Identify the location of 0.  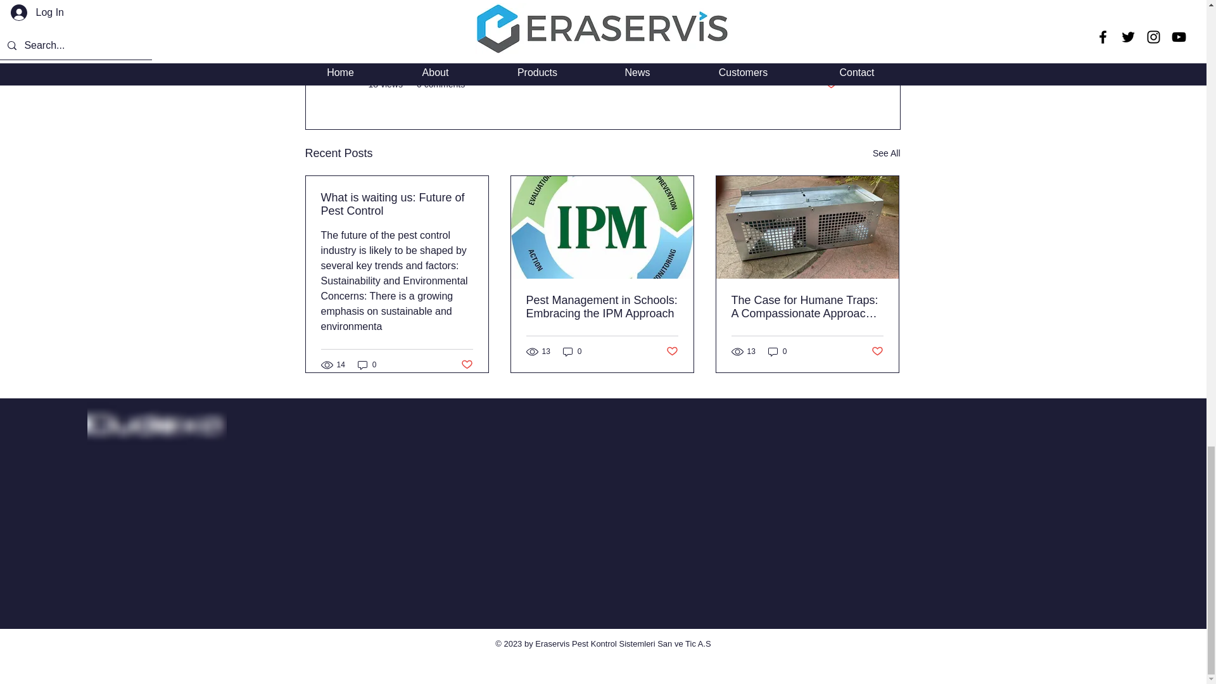
(573, 351).